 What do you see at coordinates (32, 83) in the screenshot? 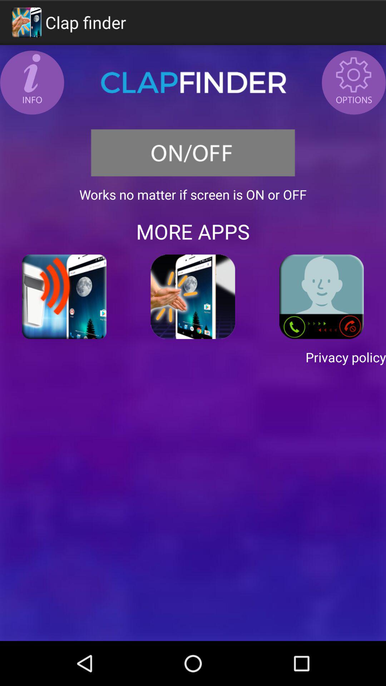
I see `get information` at bounding box center [32, 83].